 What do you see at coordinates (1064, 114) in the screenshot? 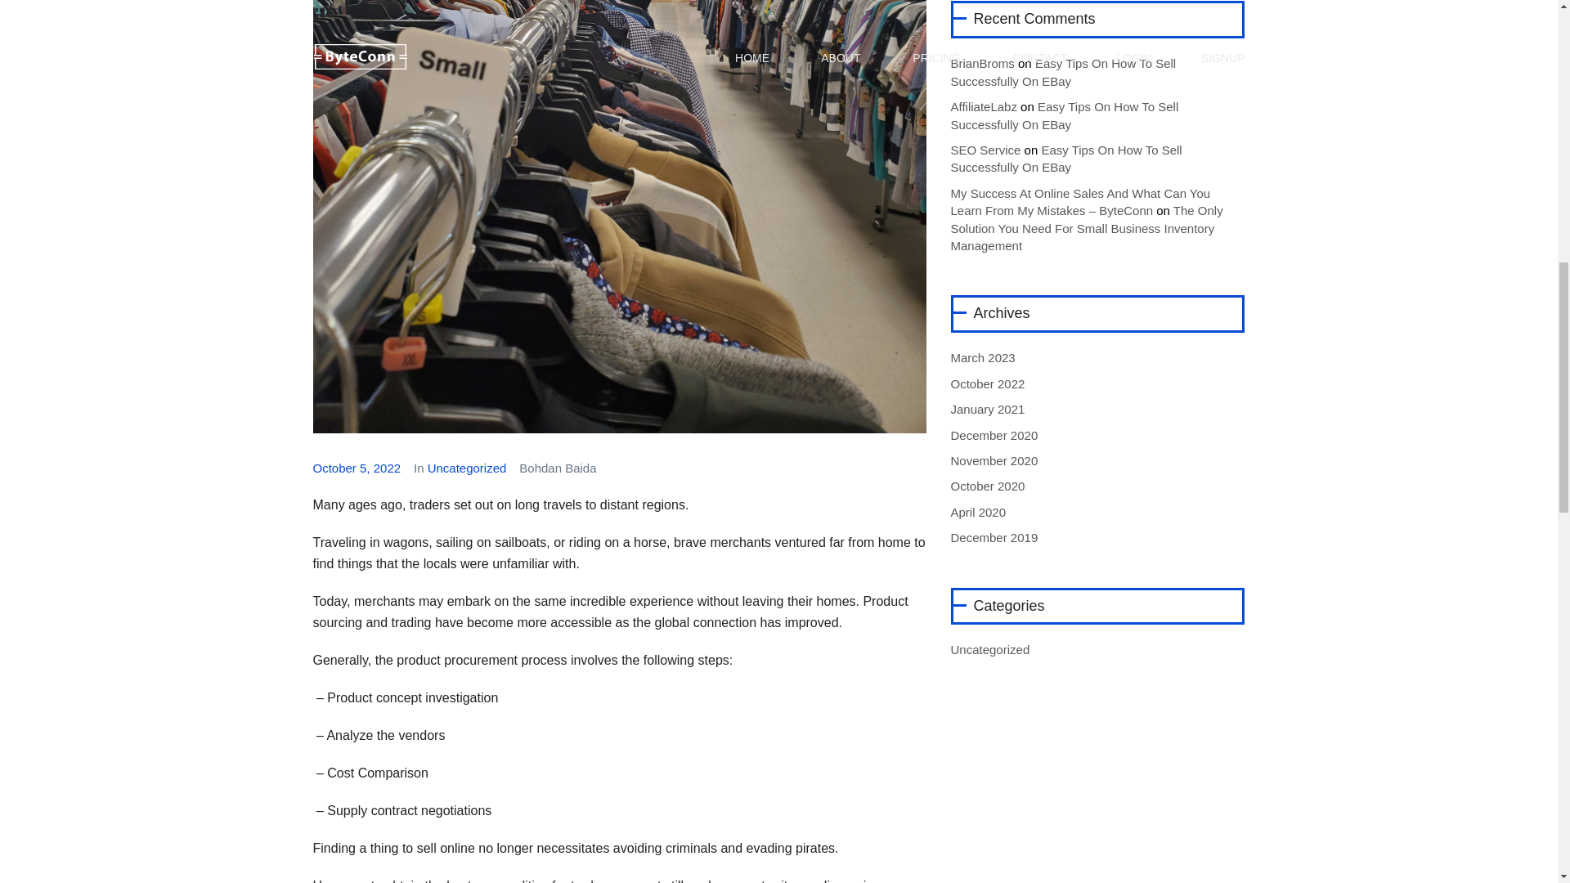
I see `Easy Tips On How To Sell Successfully On EBay` at bounding box center [1064, 114].